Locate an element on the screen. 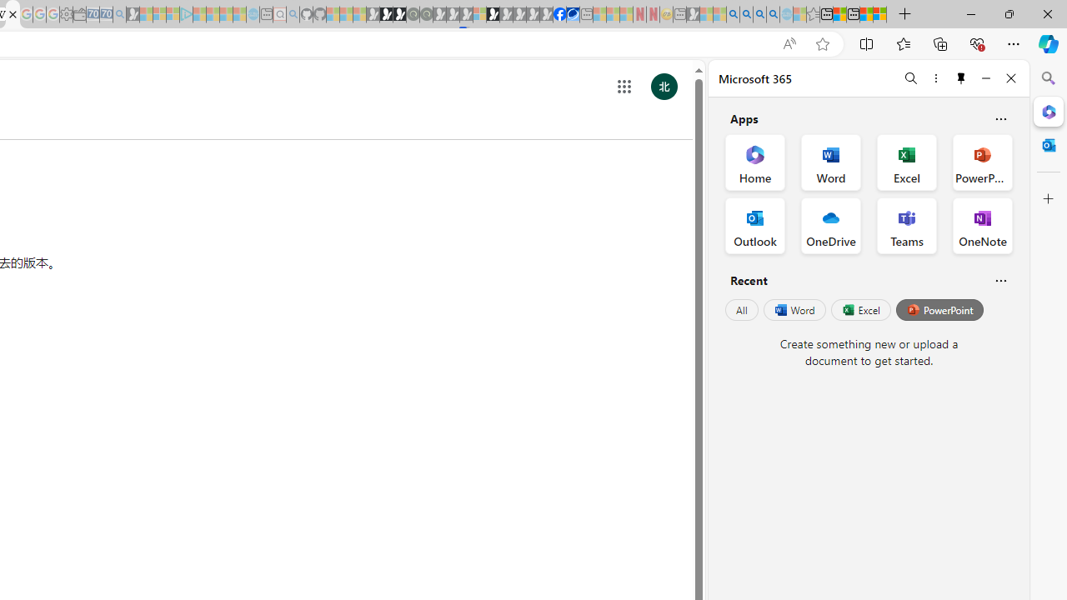 The image size is (1067, 600). Future Focus Report 2024 - Sleeping is located at coordinates (426, 15).